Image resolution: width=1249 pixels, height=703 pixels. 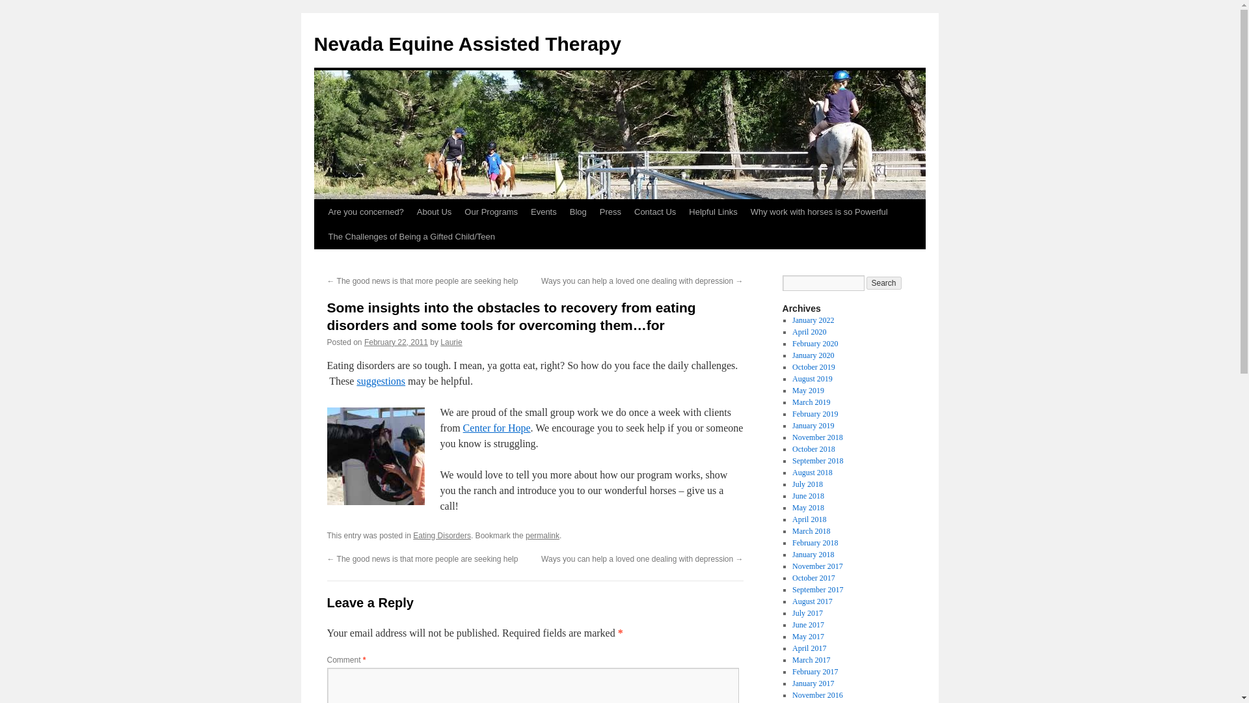 What do you see at coordinates (497, 428) in the screenshot?
I see `Center for Hope` at bounding box center [497, 428].